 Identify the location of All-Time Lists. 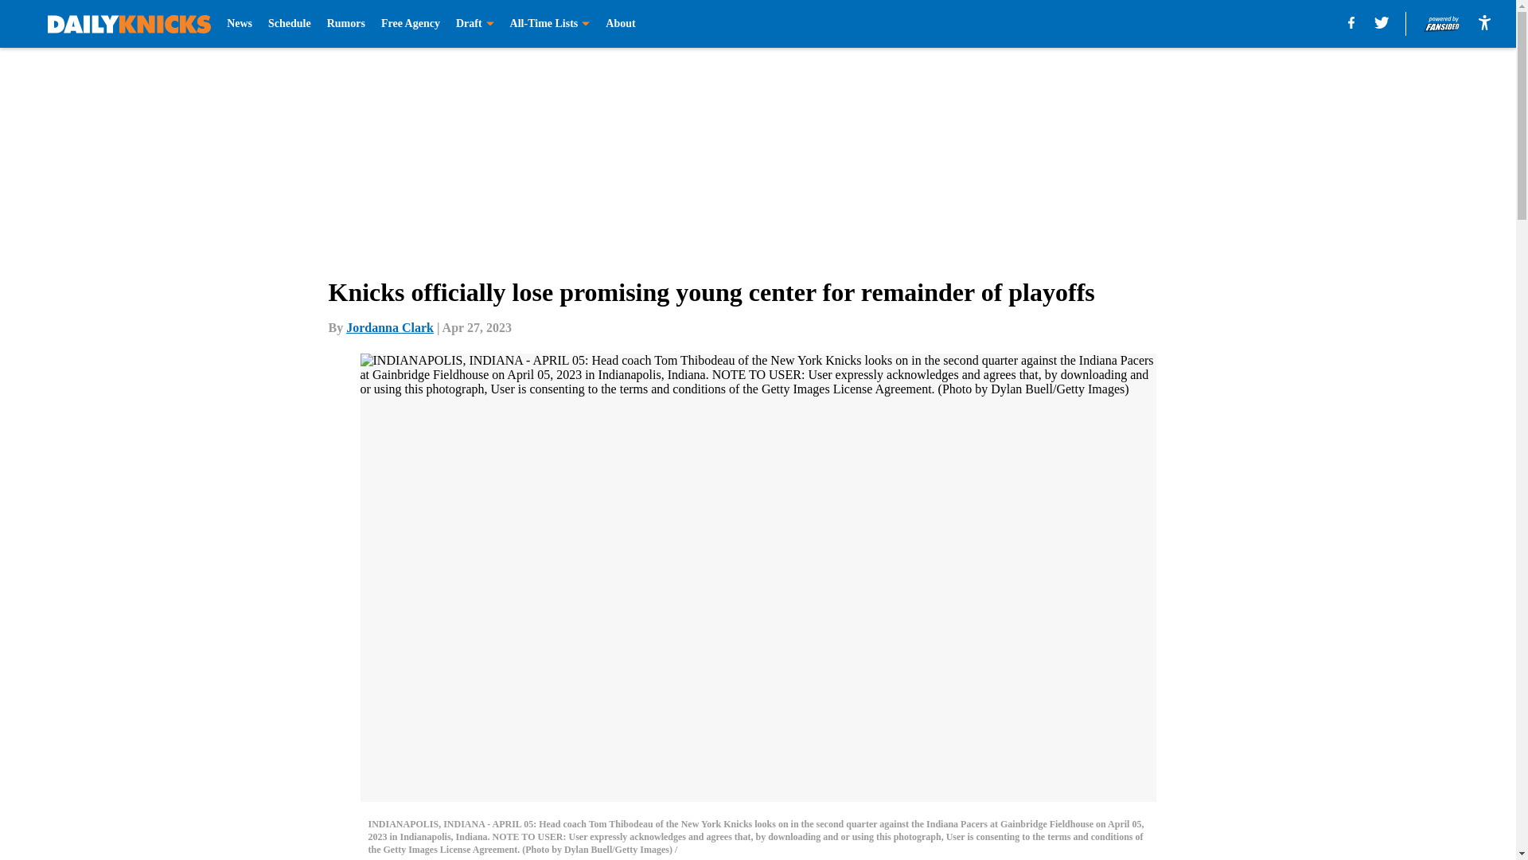
(550, 24).